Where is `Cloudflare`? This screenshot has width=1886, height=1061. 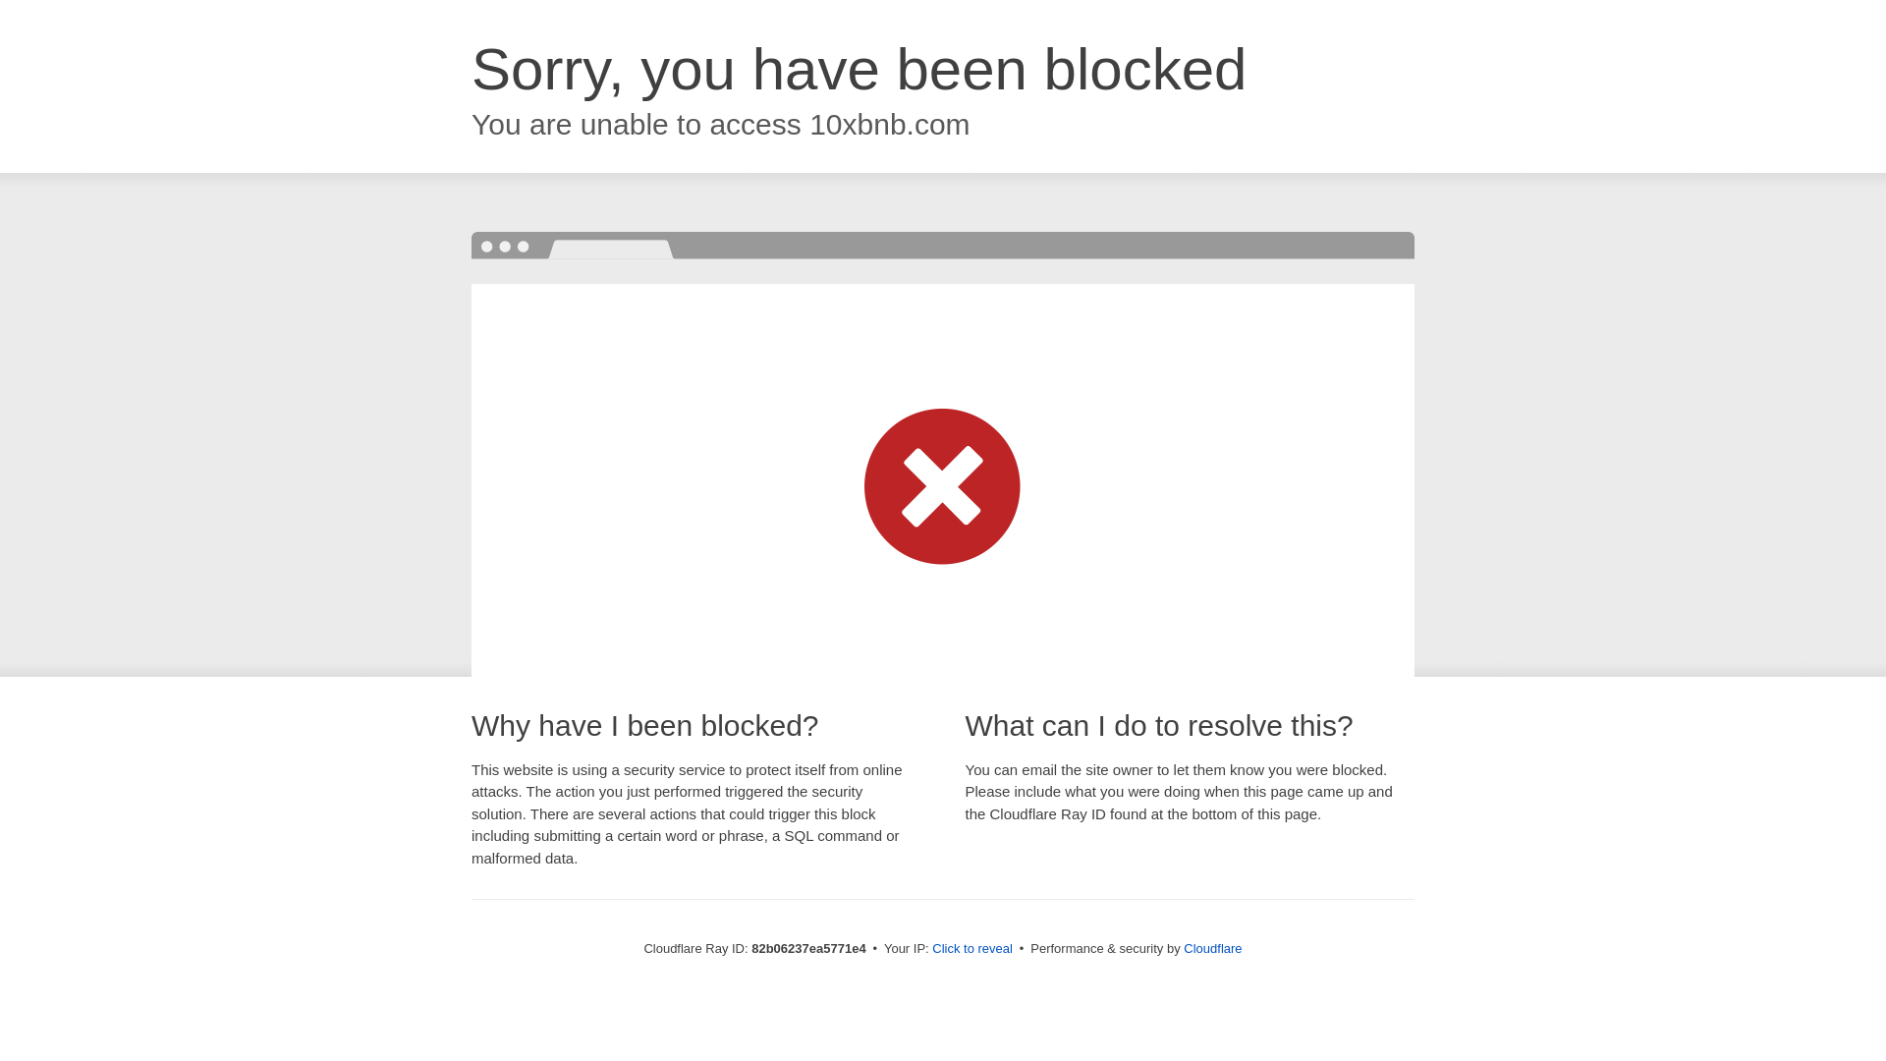
Cloudflare is located at coordinates (1212, 949).